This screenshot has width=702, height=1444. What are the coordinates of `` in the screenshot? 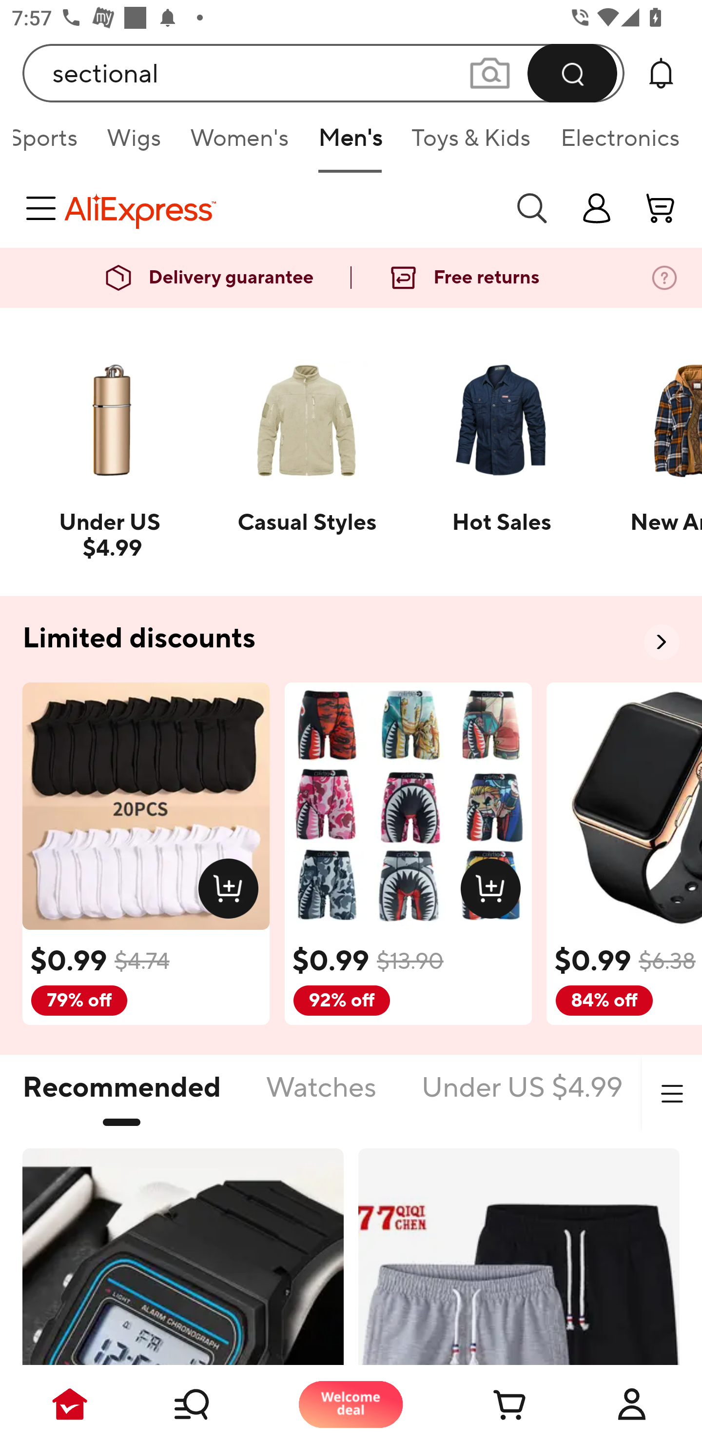 It's located at (672, 1094).